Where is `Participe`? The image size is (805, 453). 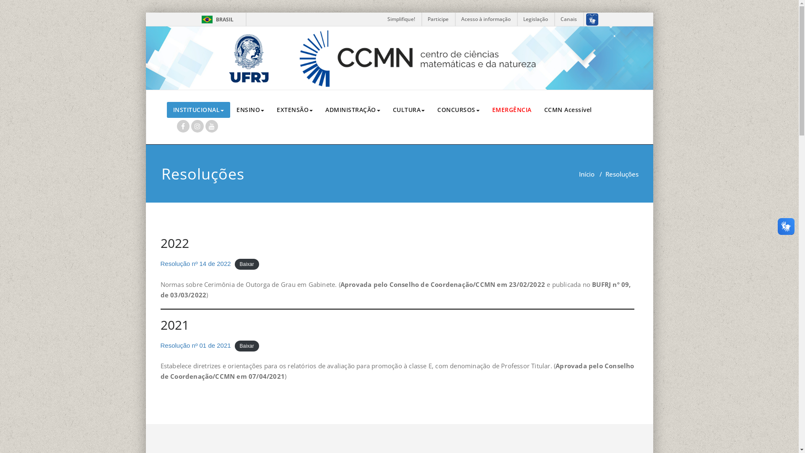
Participe is located at coordinates (438, 19).